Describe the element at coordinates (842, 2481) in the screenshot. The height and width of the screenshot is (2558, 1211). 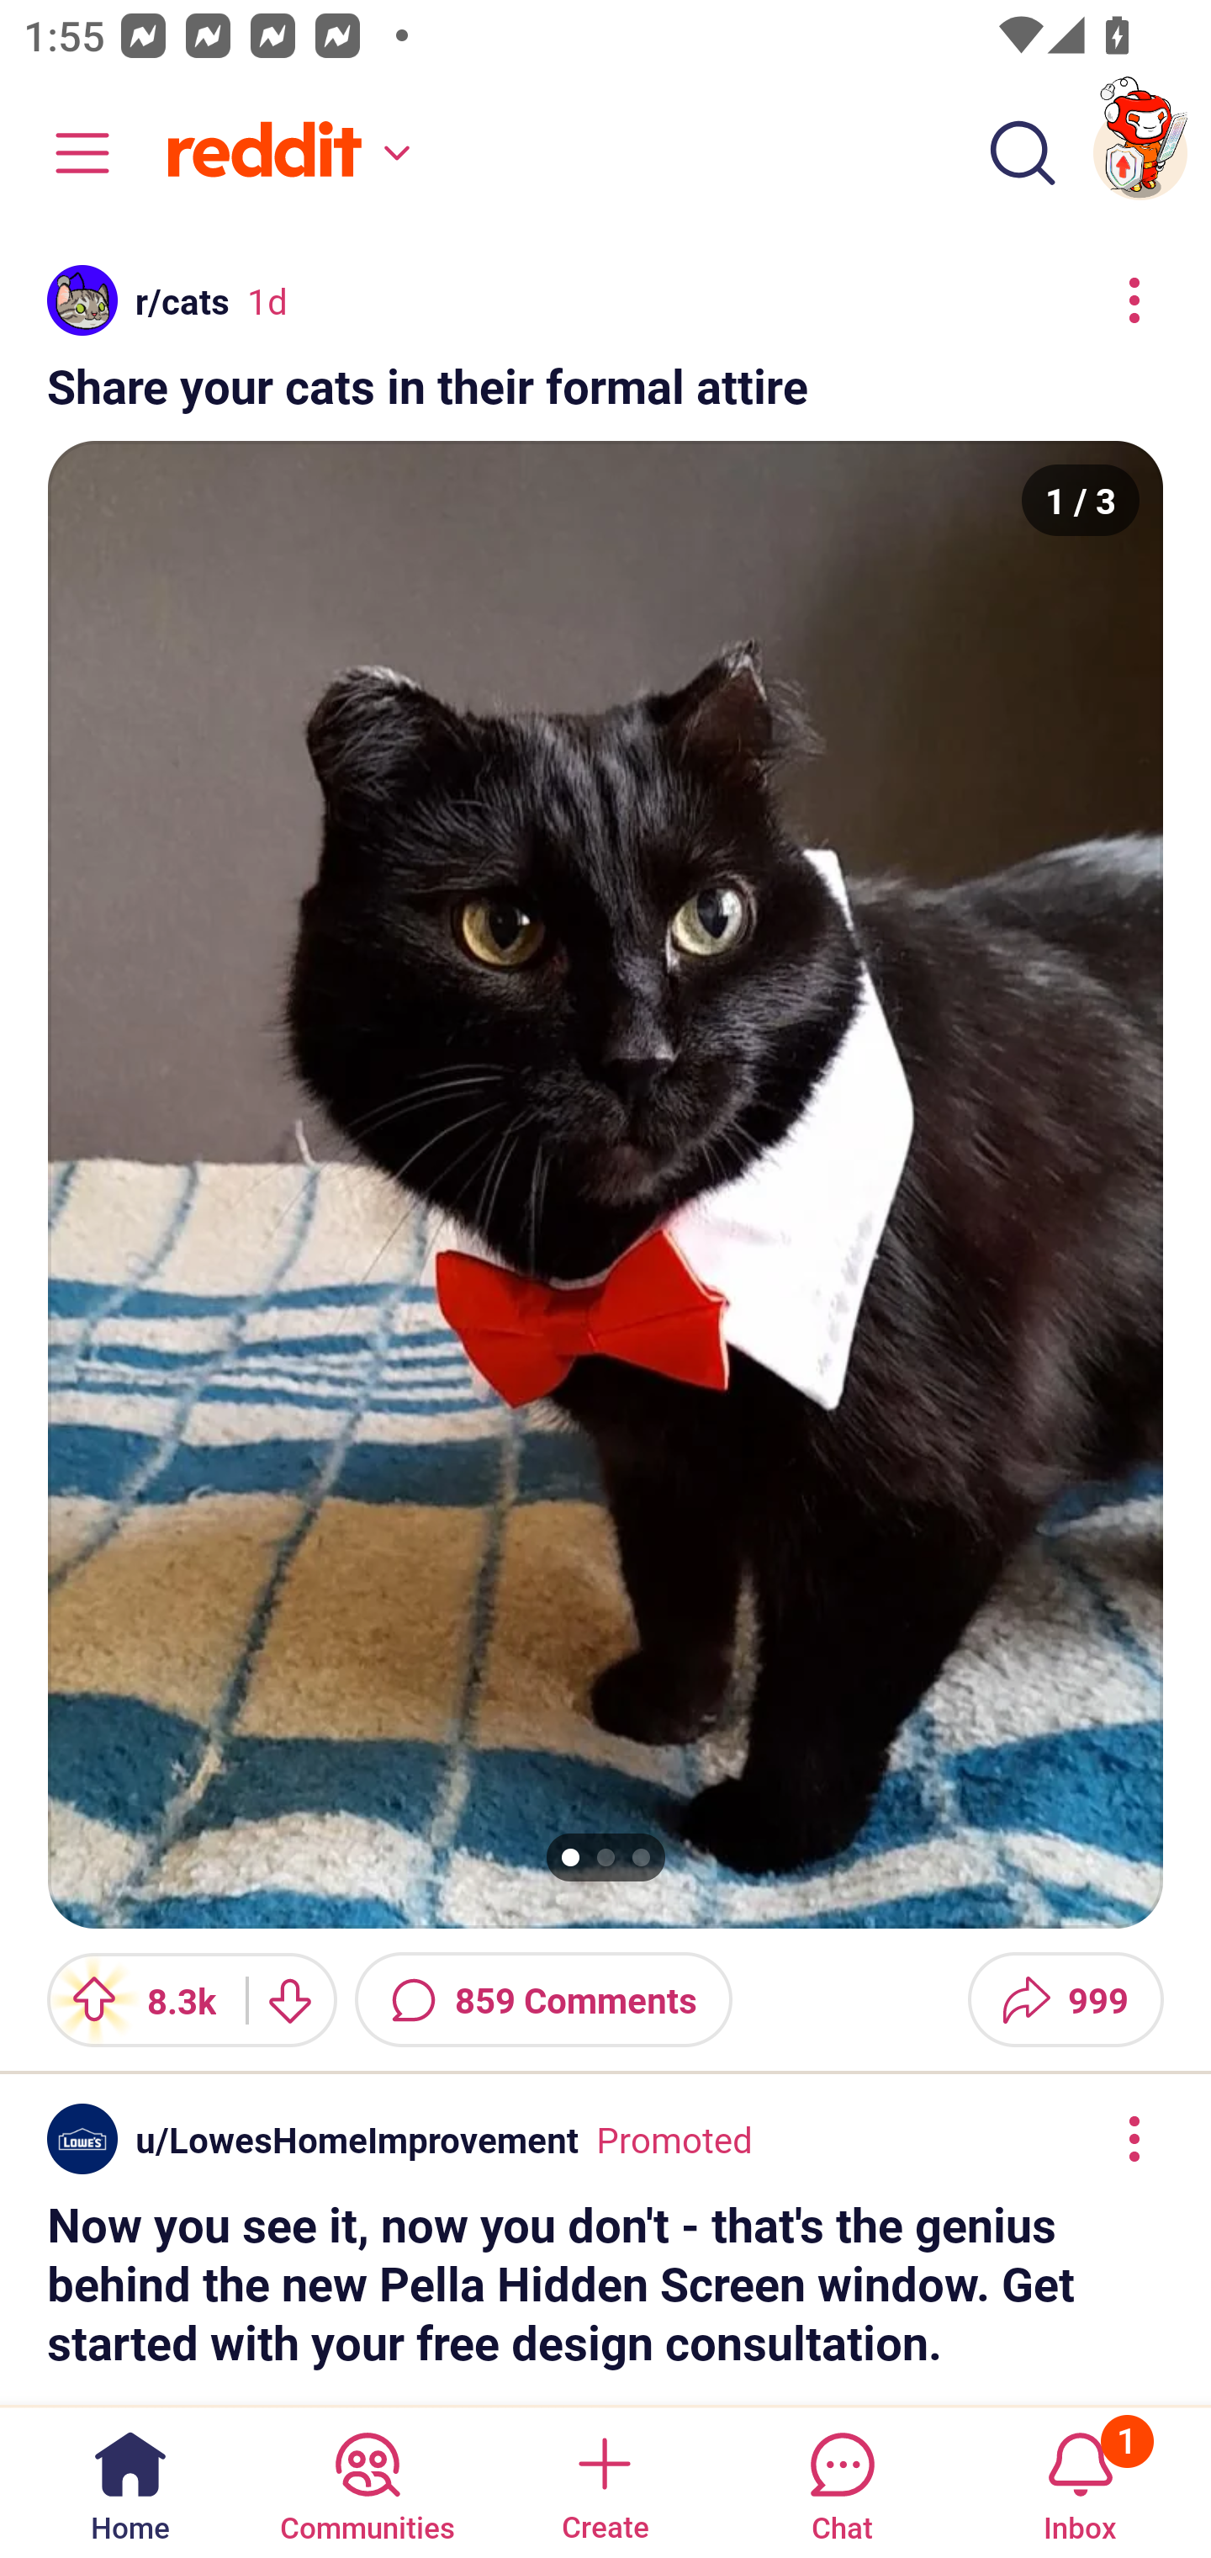
I see `Chat` at that location.